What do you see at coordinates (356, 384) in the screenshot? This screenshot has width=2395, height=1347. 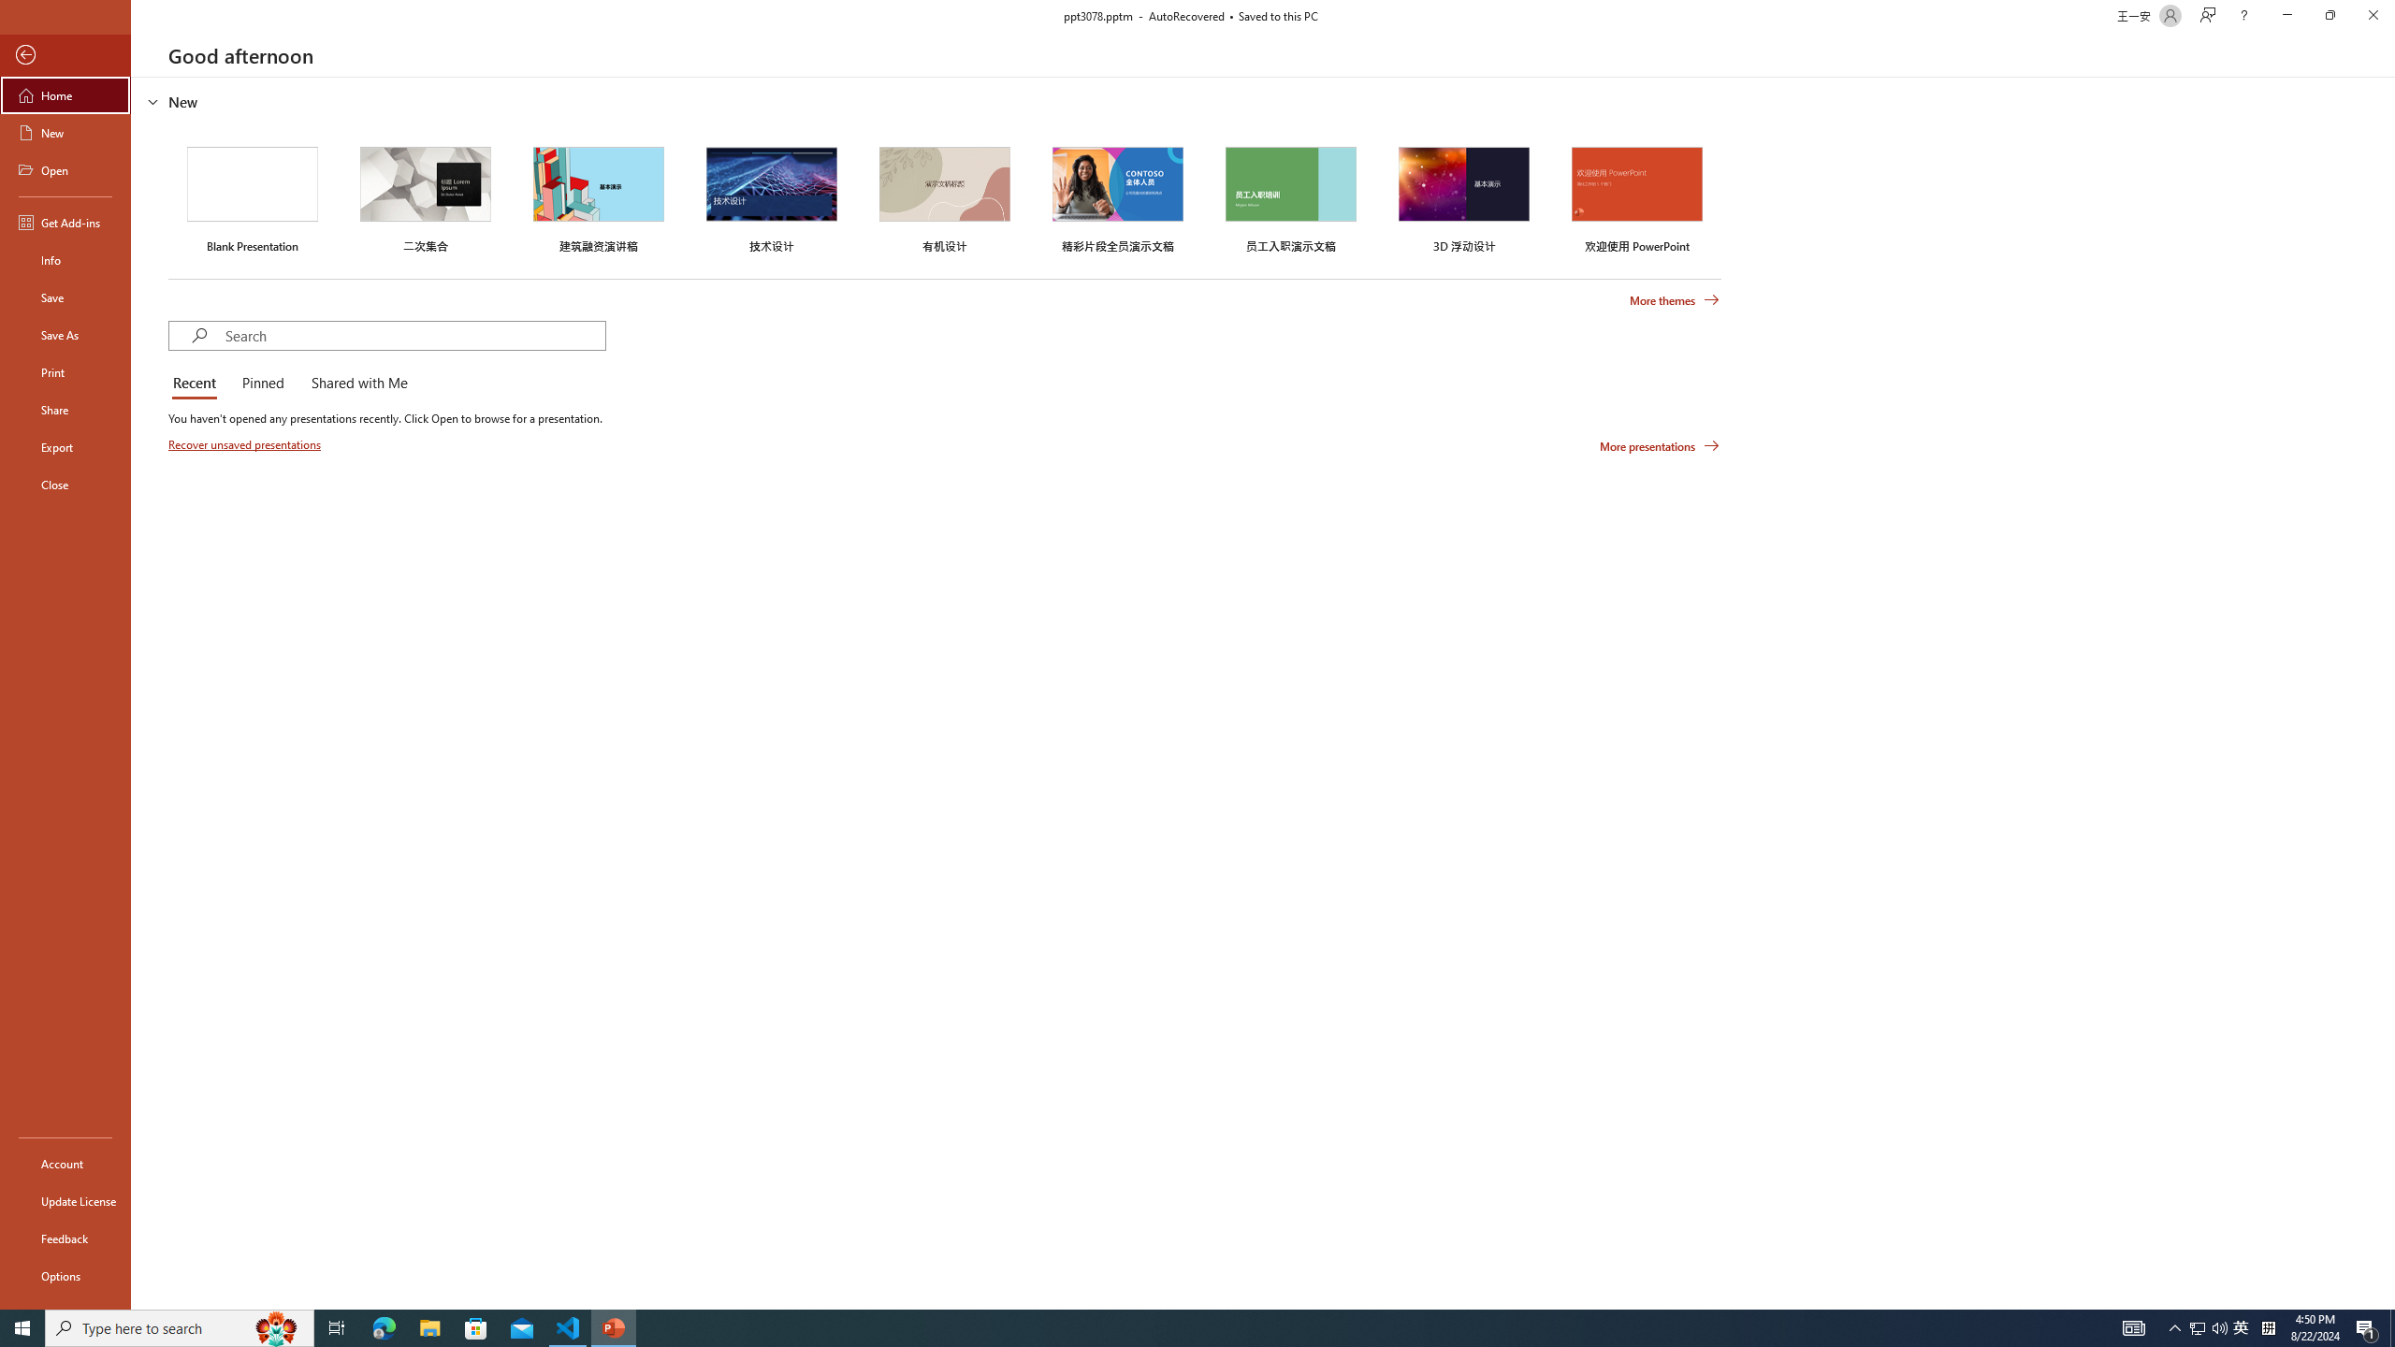 I see `Shared with Me` at bounding box center [356, 384].